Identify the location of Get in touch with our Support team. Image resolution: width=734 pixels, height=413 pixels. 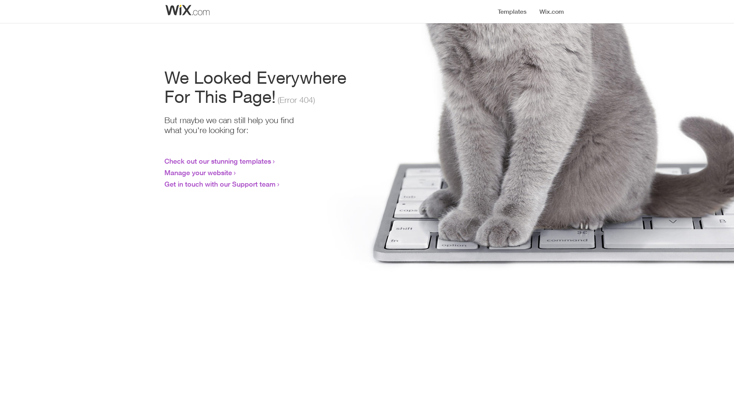
(220, 184).